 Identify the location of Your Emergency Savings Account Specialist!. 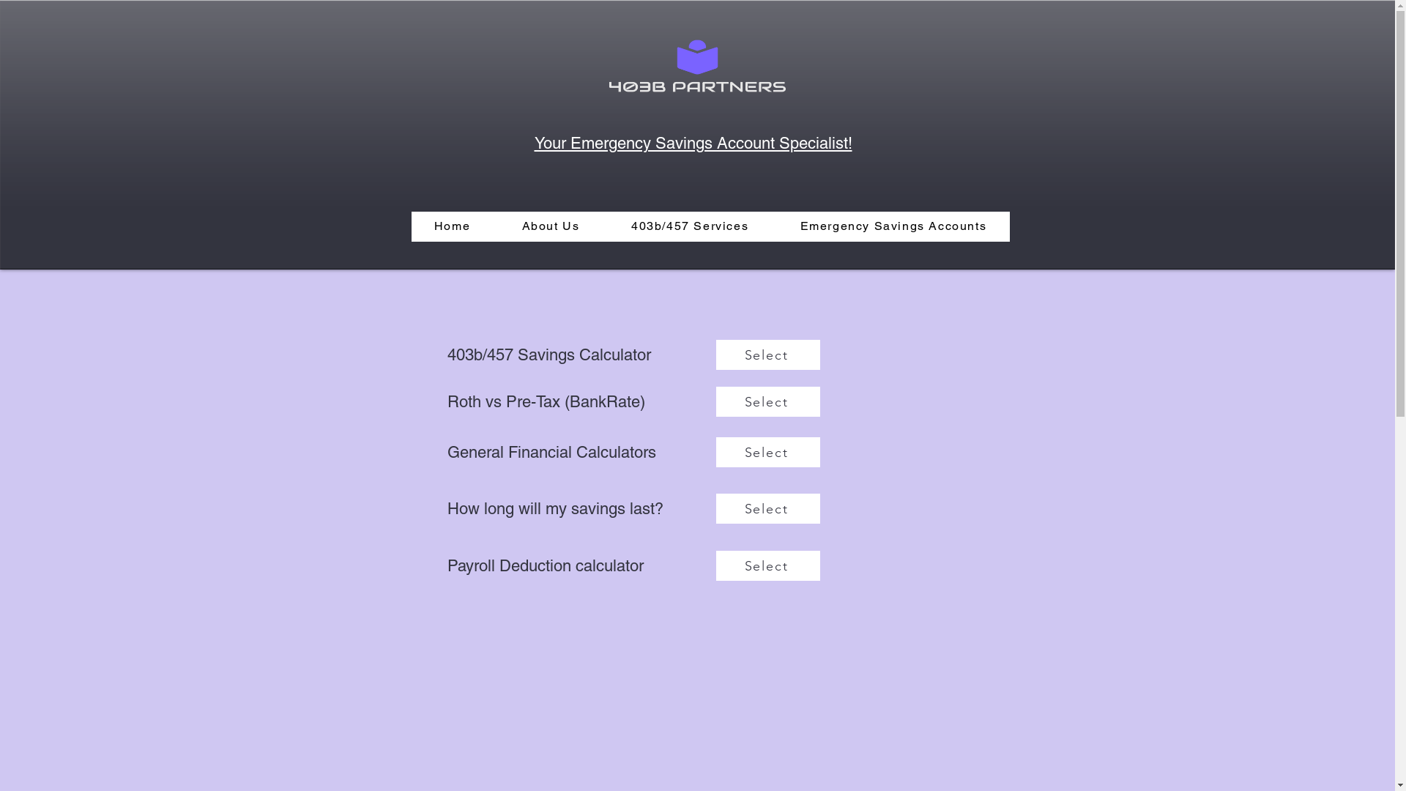
(693, 144).